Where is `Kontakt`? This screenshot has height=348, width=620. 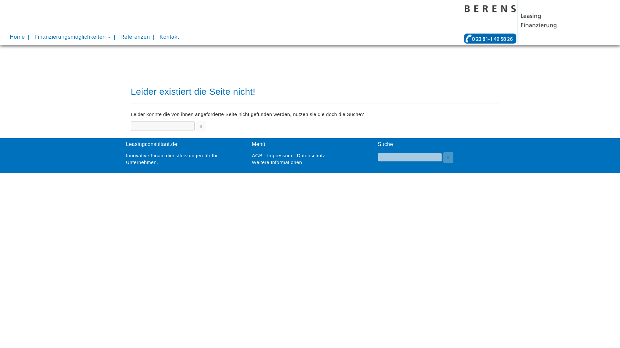
Kontakt is located at coordinates (169, 37).